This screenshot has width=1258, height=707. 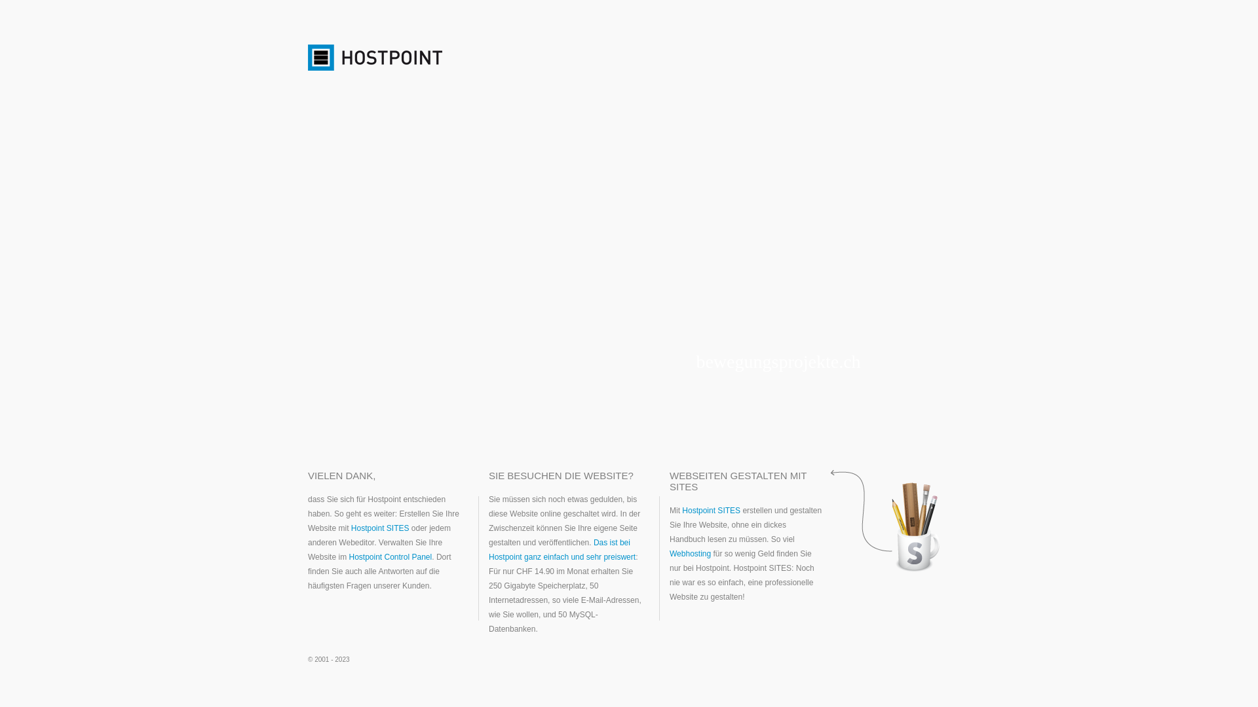 What do you see at coordinates (712, 511) in the screenshot?
I see `Hostpoint SITES` at bounding box center [712, 511].